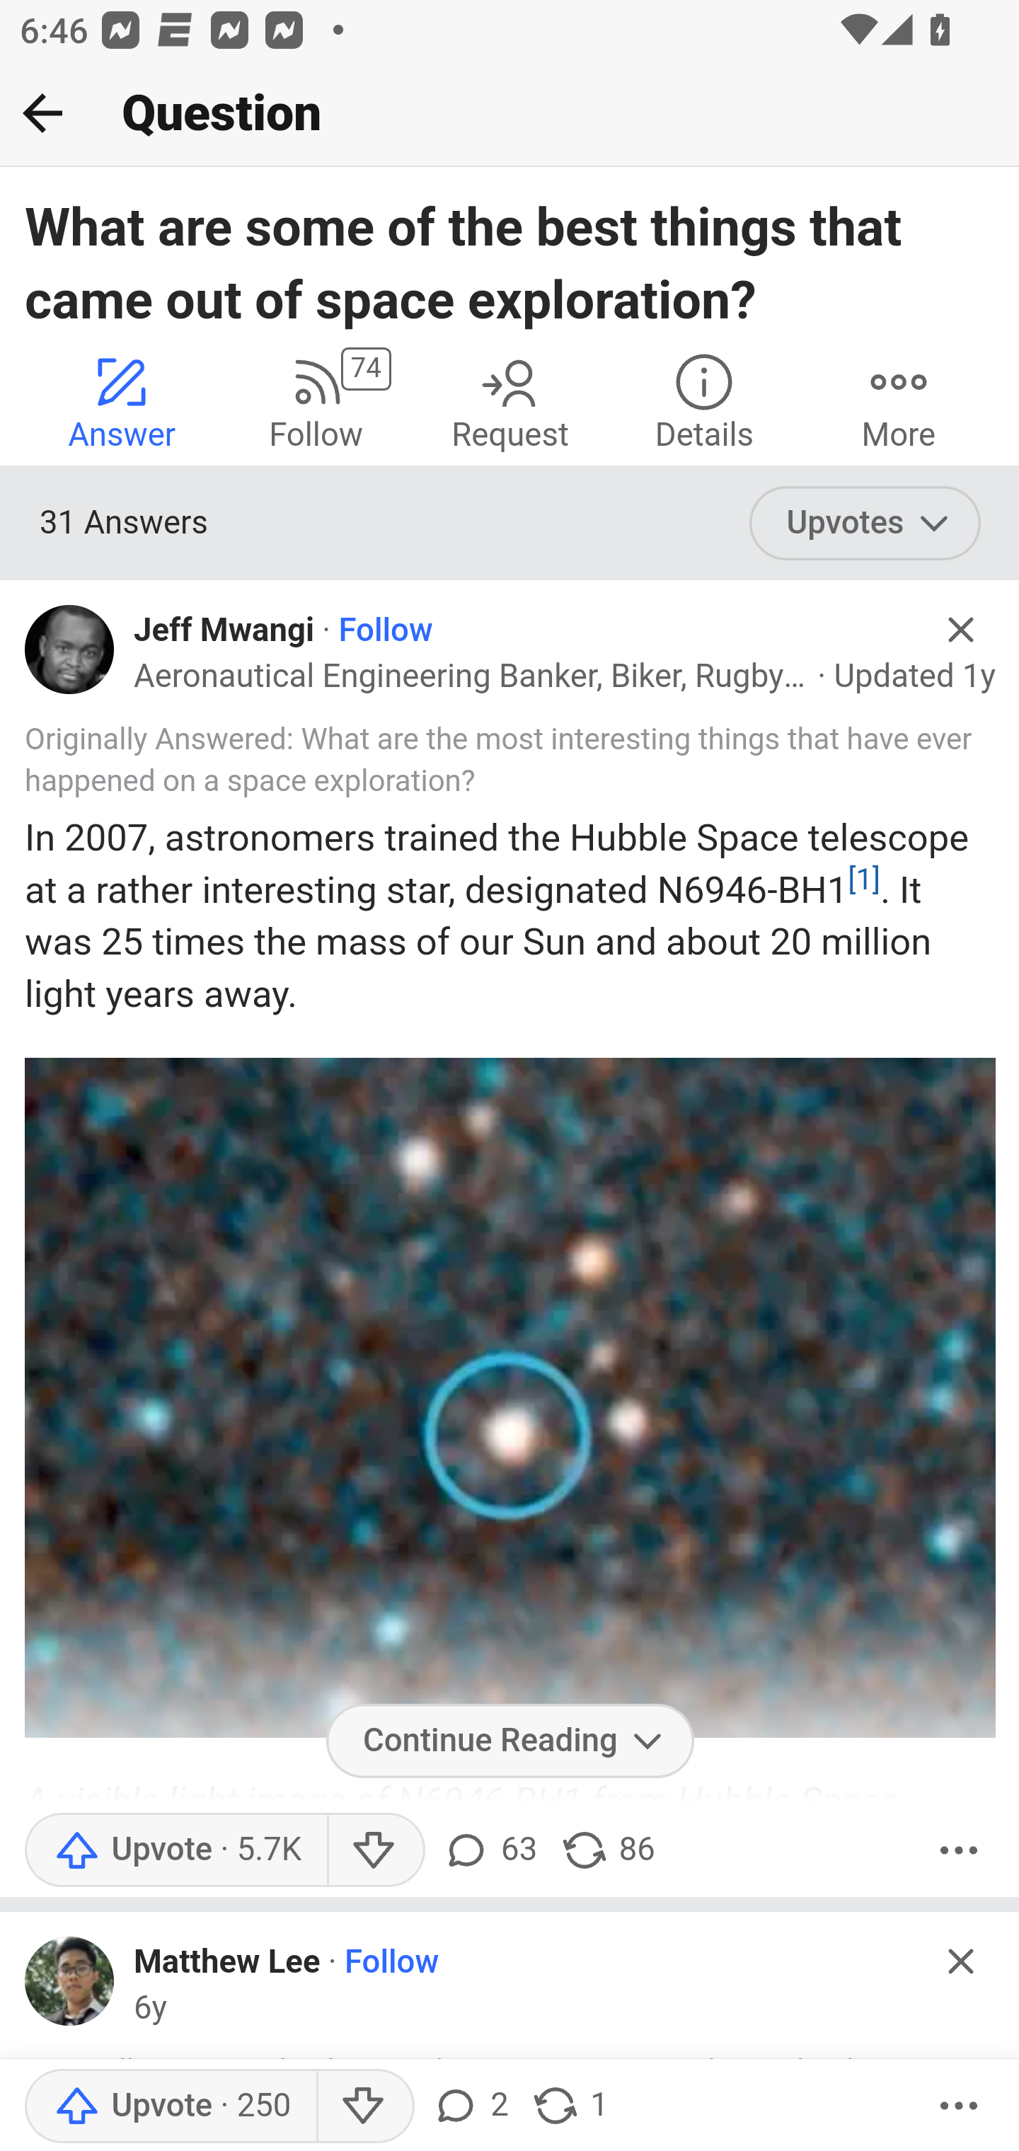  I want to click on Updated 1y Updated  1 y, so click(914, 677).